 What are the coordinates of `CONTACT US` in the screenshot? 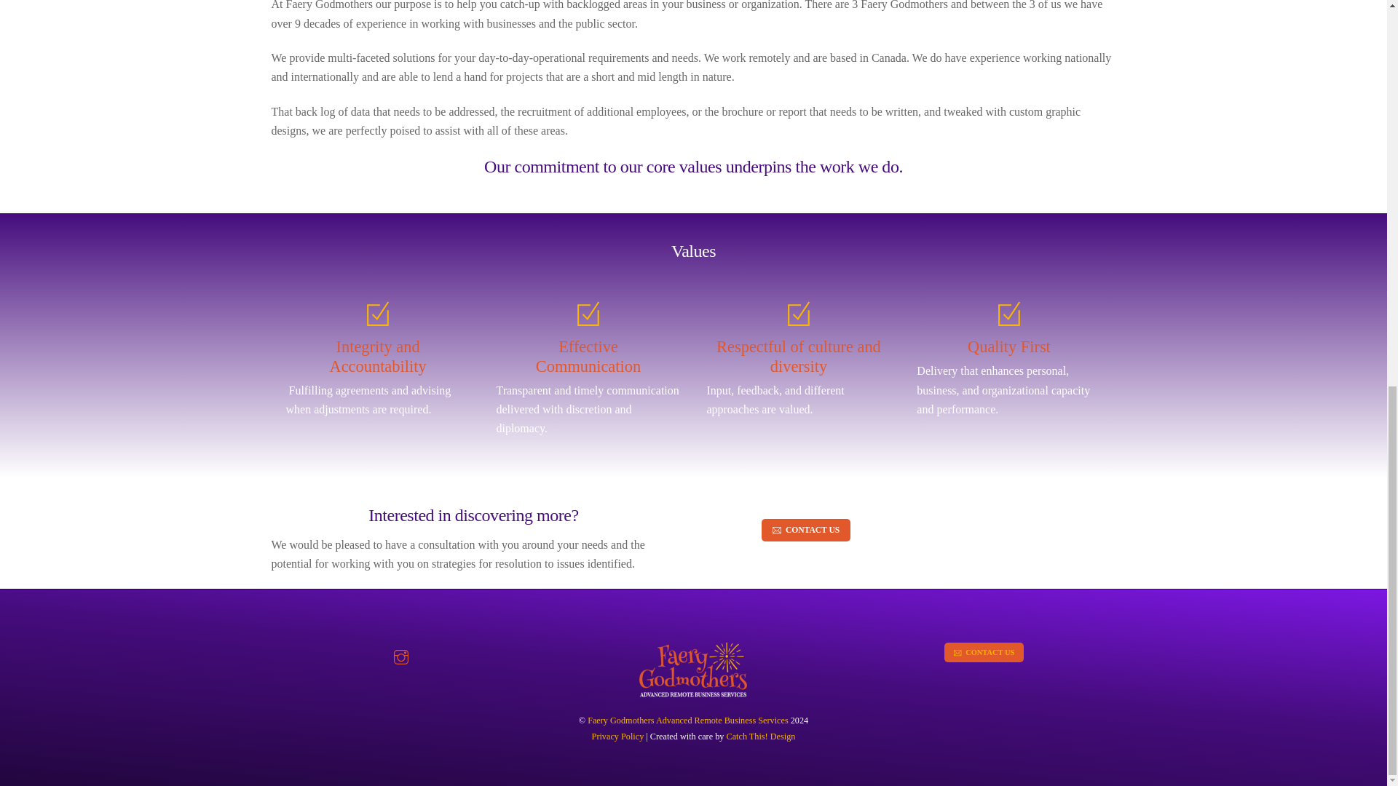 It's located at (805, 530).